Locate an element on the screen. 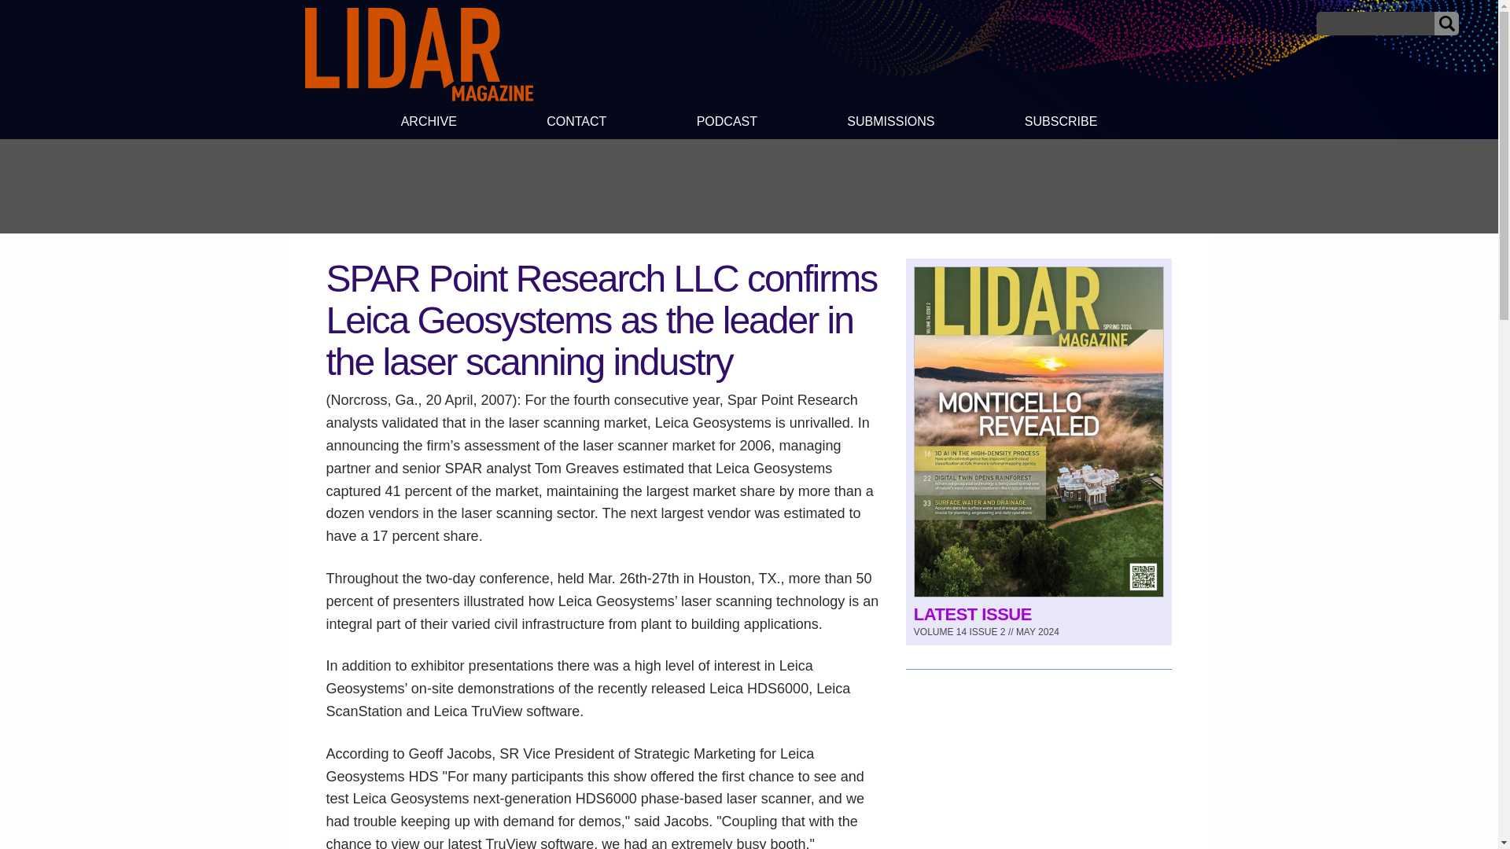 The width and height of the screenshot is (1510, 849). CONTACT is located at coordinates (576, 123).